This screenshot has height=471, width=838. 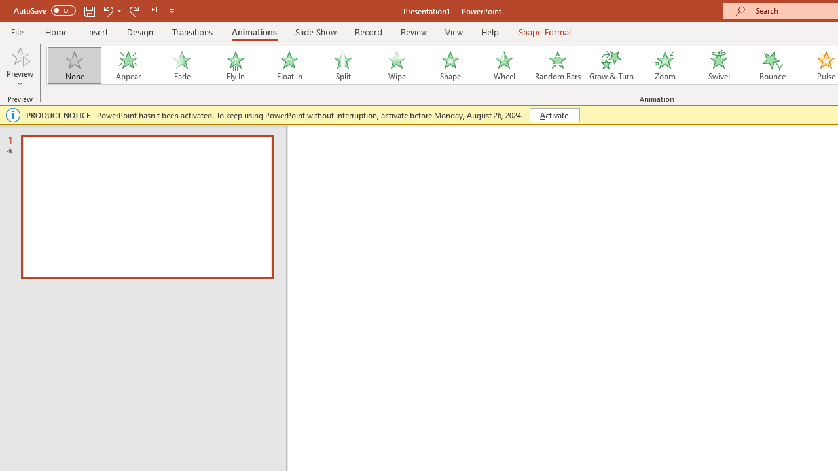 I want to click on Fly In, so click(x=235, y=65).